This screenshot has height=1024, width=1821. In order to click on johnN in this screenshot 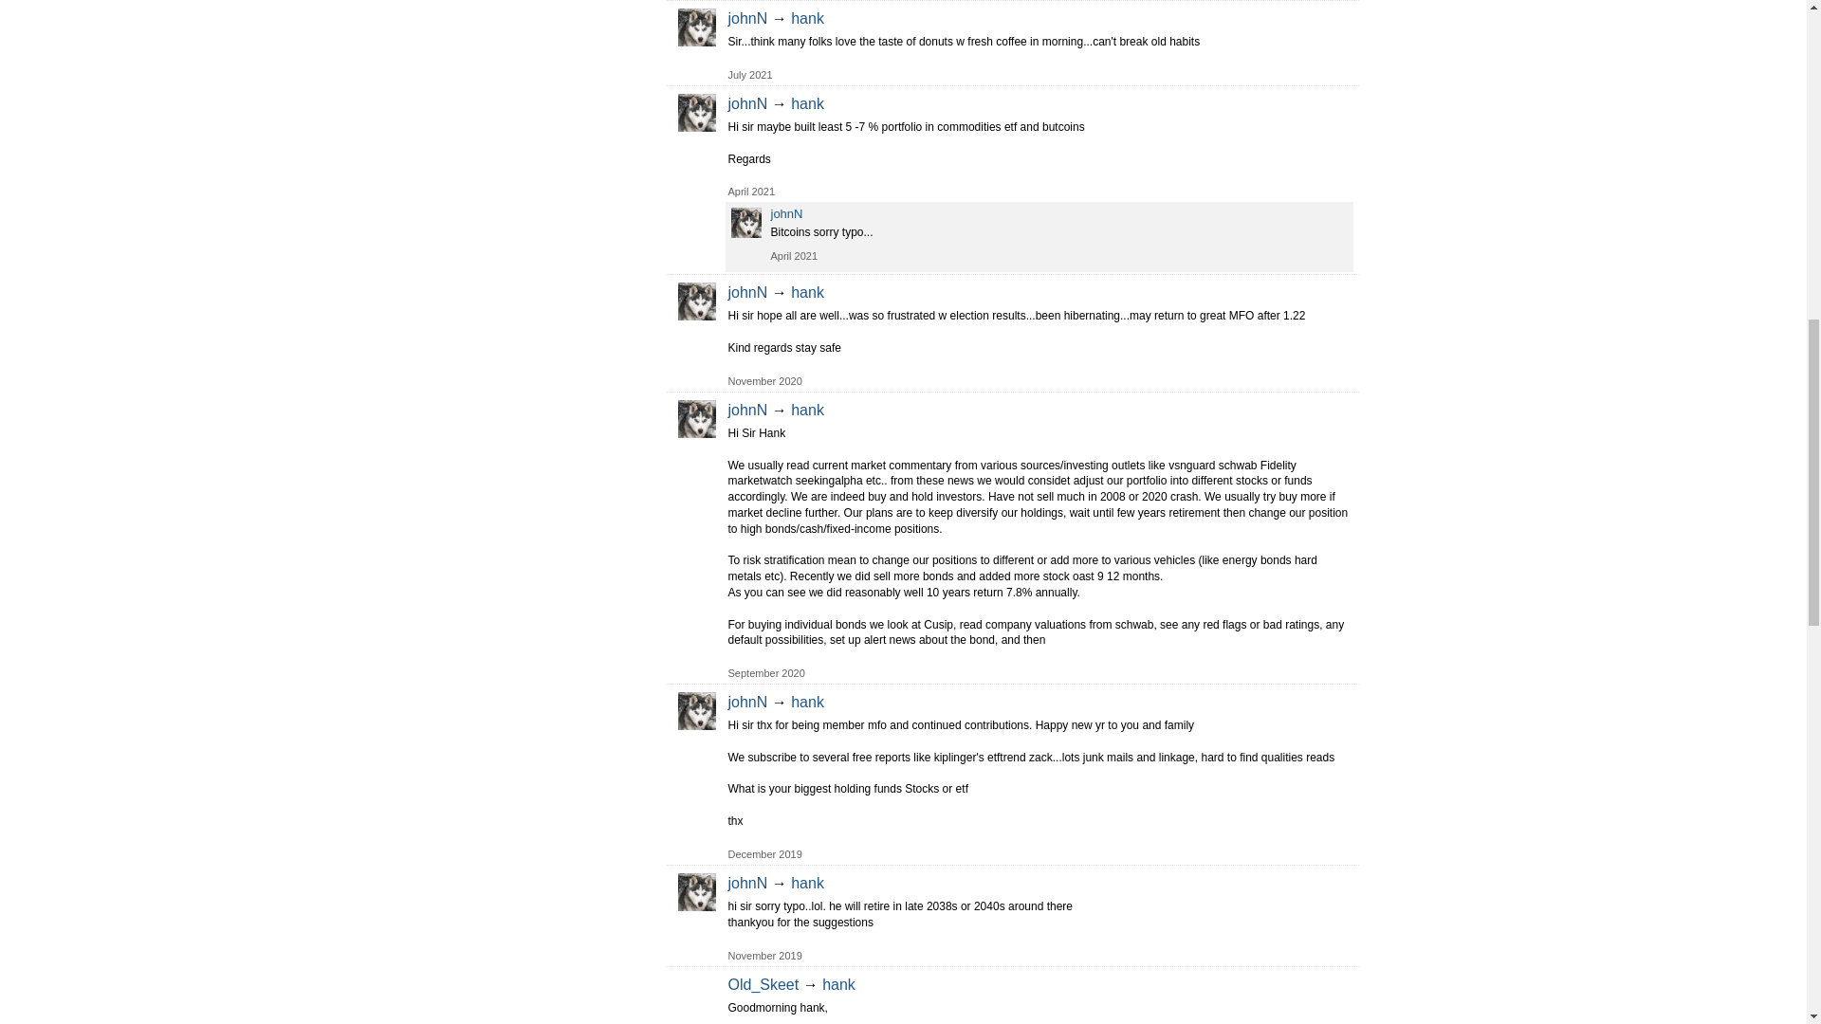, I will do `click(745, 222)`.